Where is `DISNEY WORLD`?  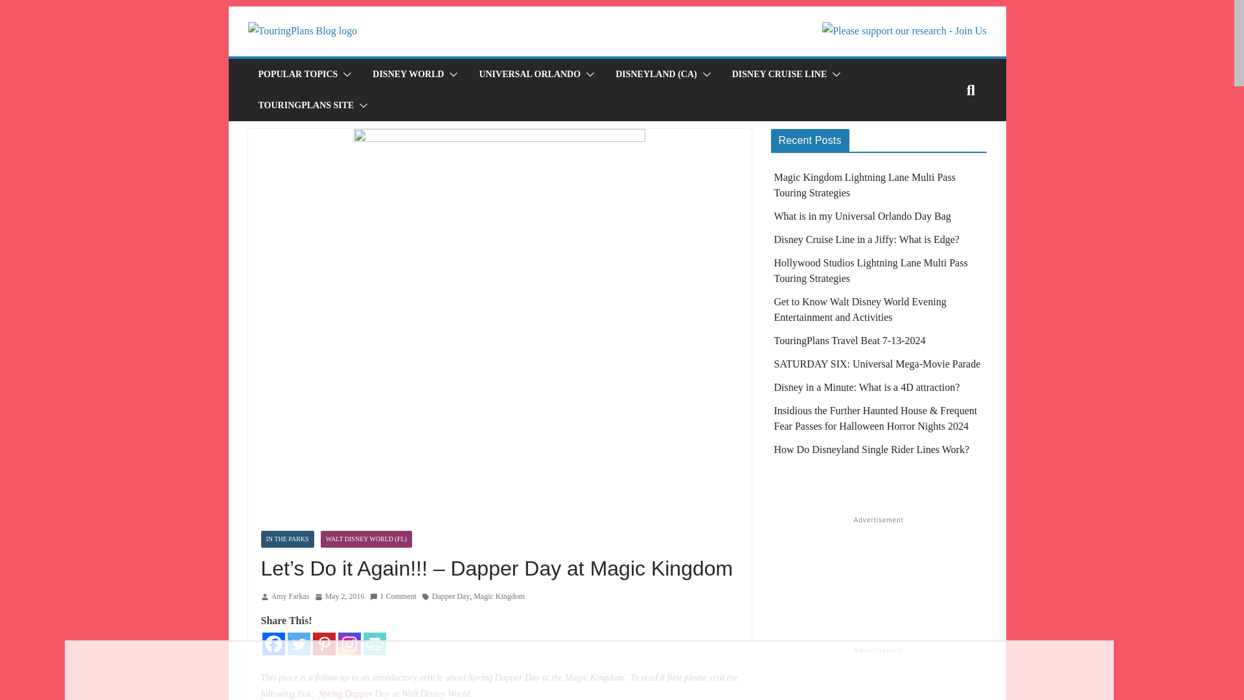 DISNEY WORLD is located at coordinates (408, 74).